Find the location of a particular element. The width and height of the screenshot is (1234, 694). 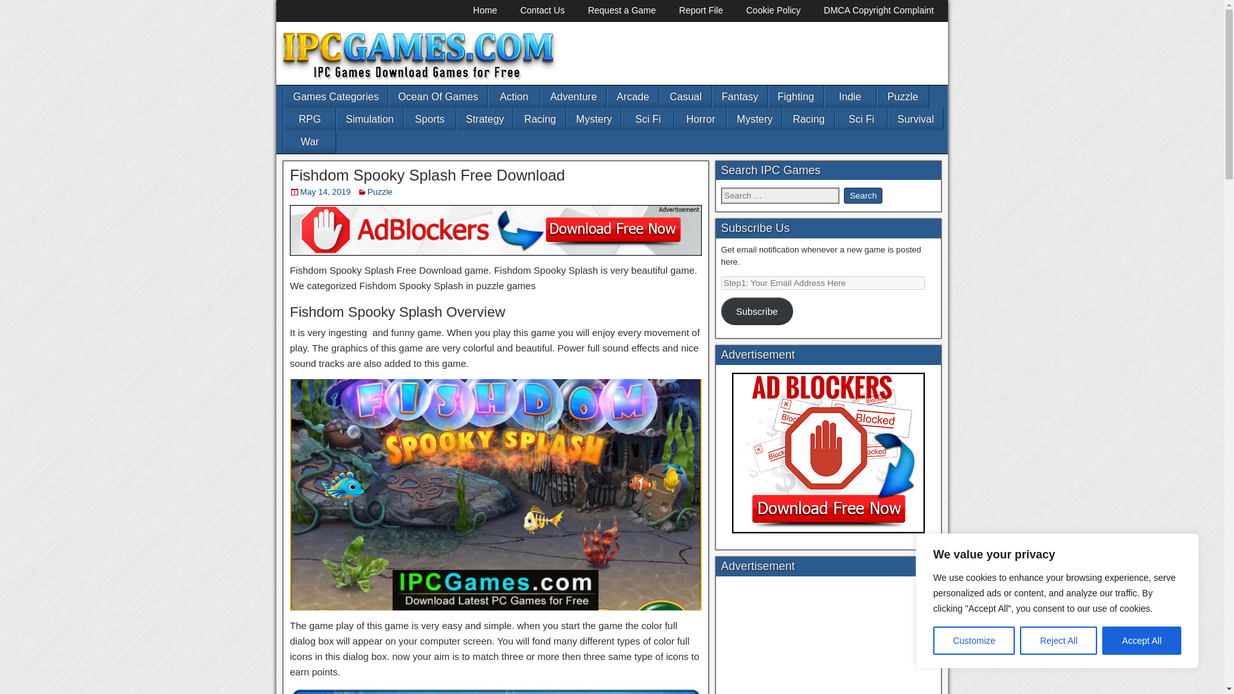

Request a Game is located at coordinates (621, 10).